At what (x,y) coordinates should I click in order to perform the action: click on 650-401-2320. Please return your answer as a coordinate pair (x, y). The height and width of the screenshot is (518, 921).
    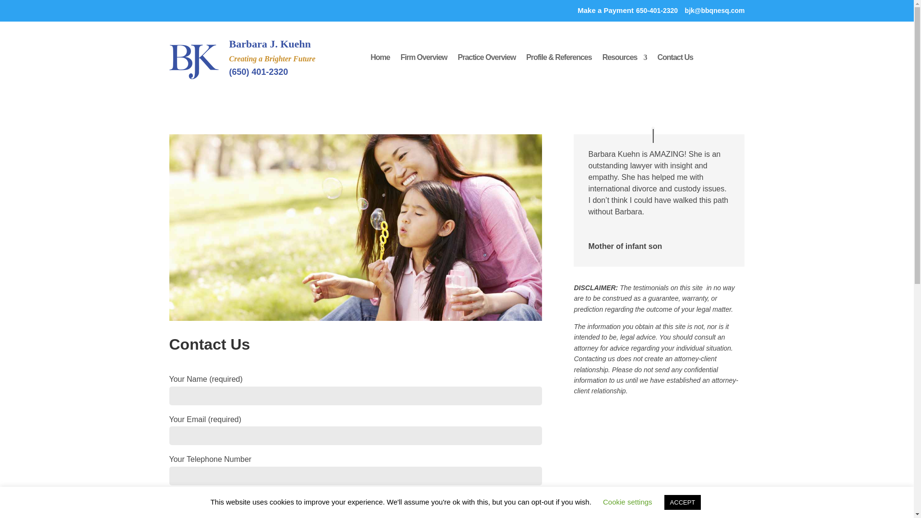
    Looking at the image, I should click on (657, 11).